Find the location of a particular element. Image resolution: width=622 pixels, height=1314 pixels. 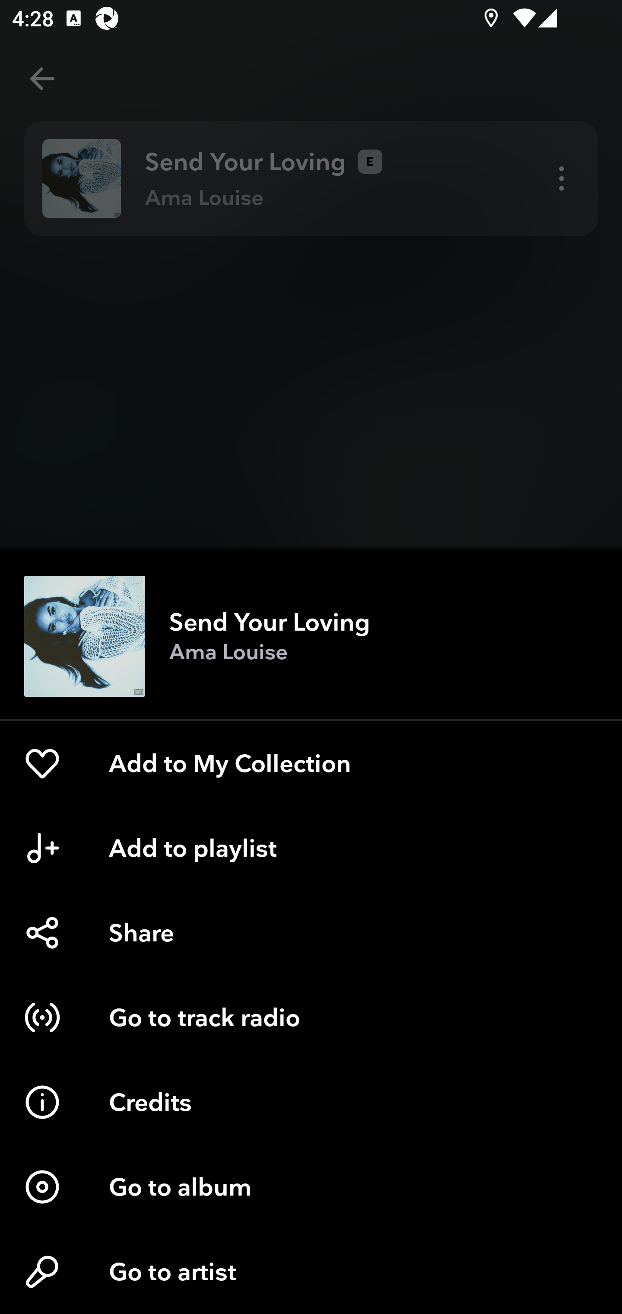

Add to My Collection is located at coordinates (311, 763).